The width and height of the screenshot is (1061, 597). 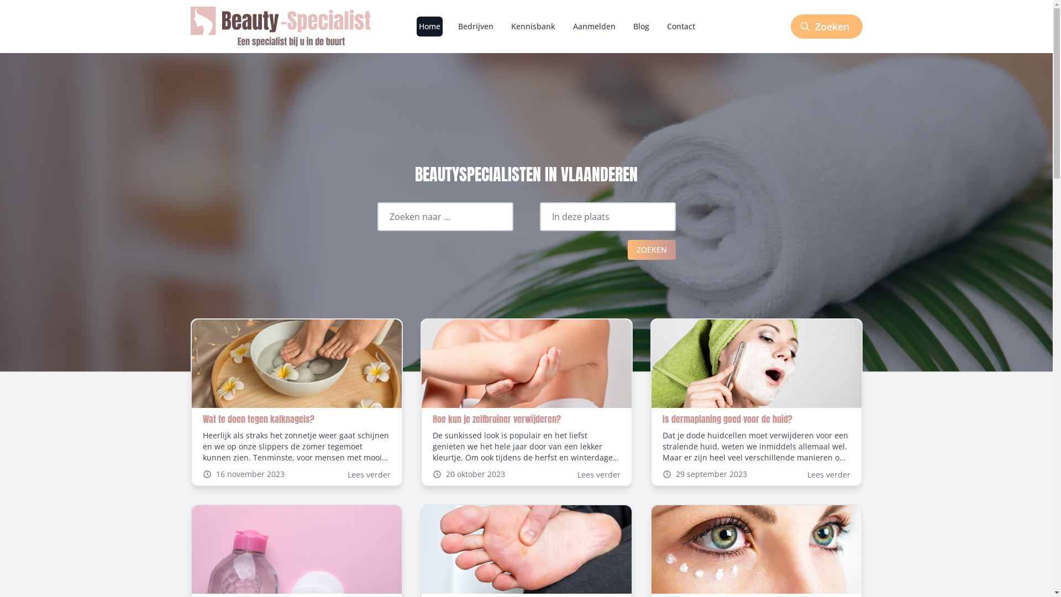 I want to click on Home, so click(x=430, y=27).